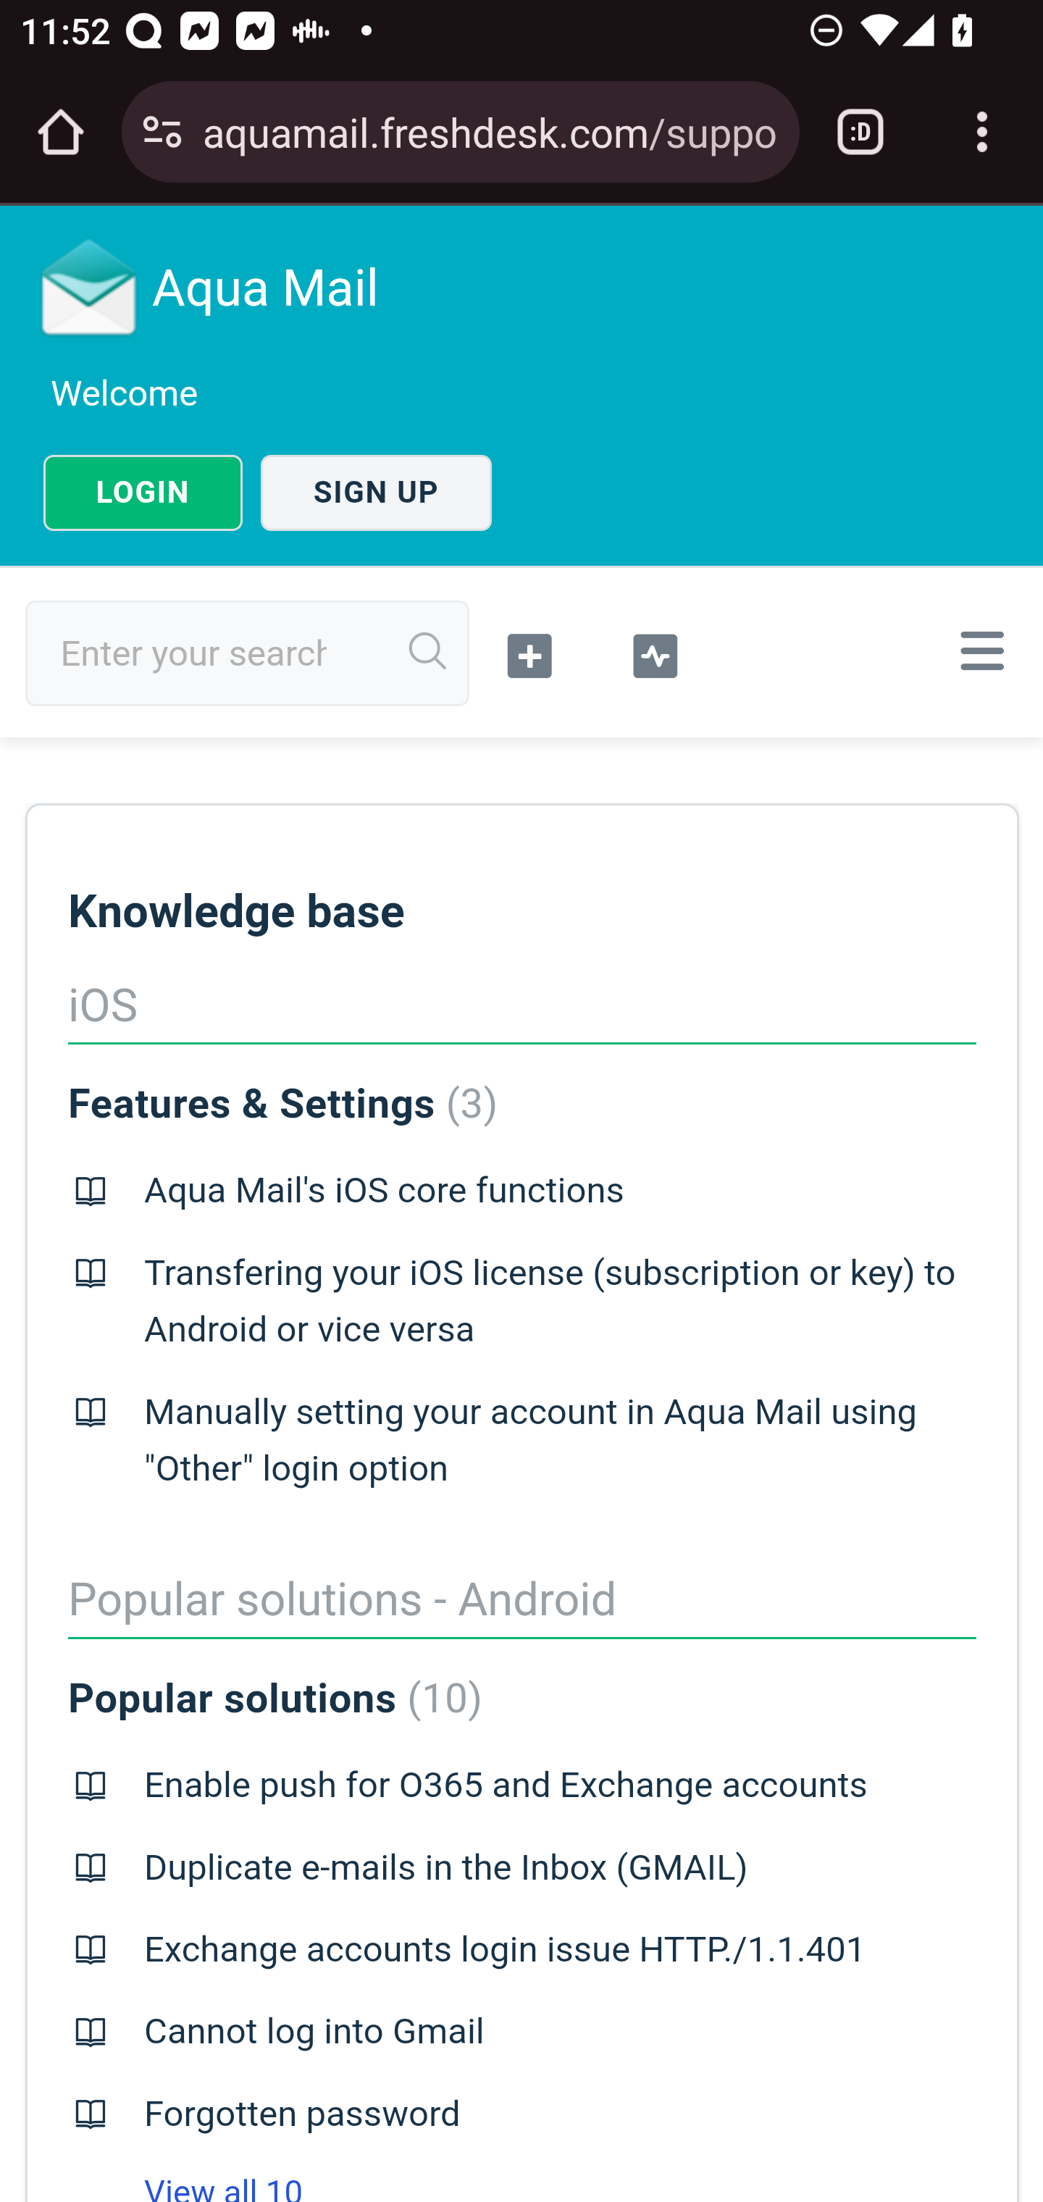 The width and height of the screenshot is (1043, 2202). I want to click on , so click(530, 653).